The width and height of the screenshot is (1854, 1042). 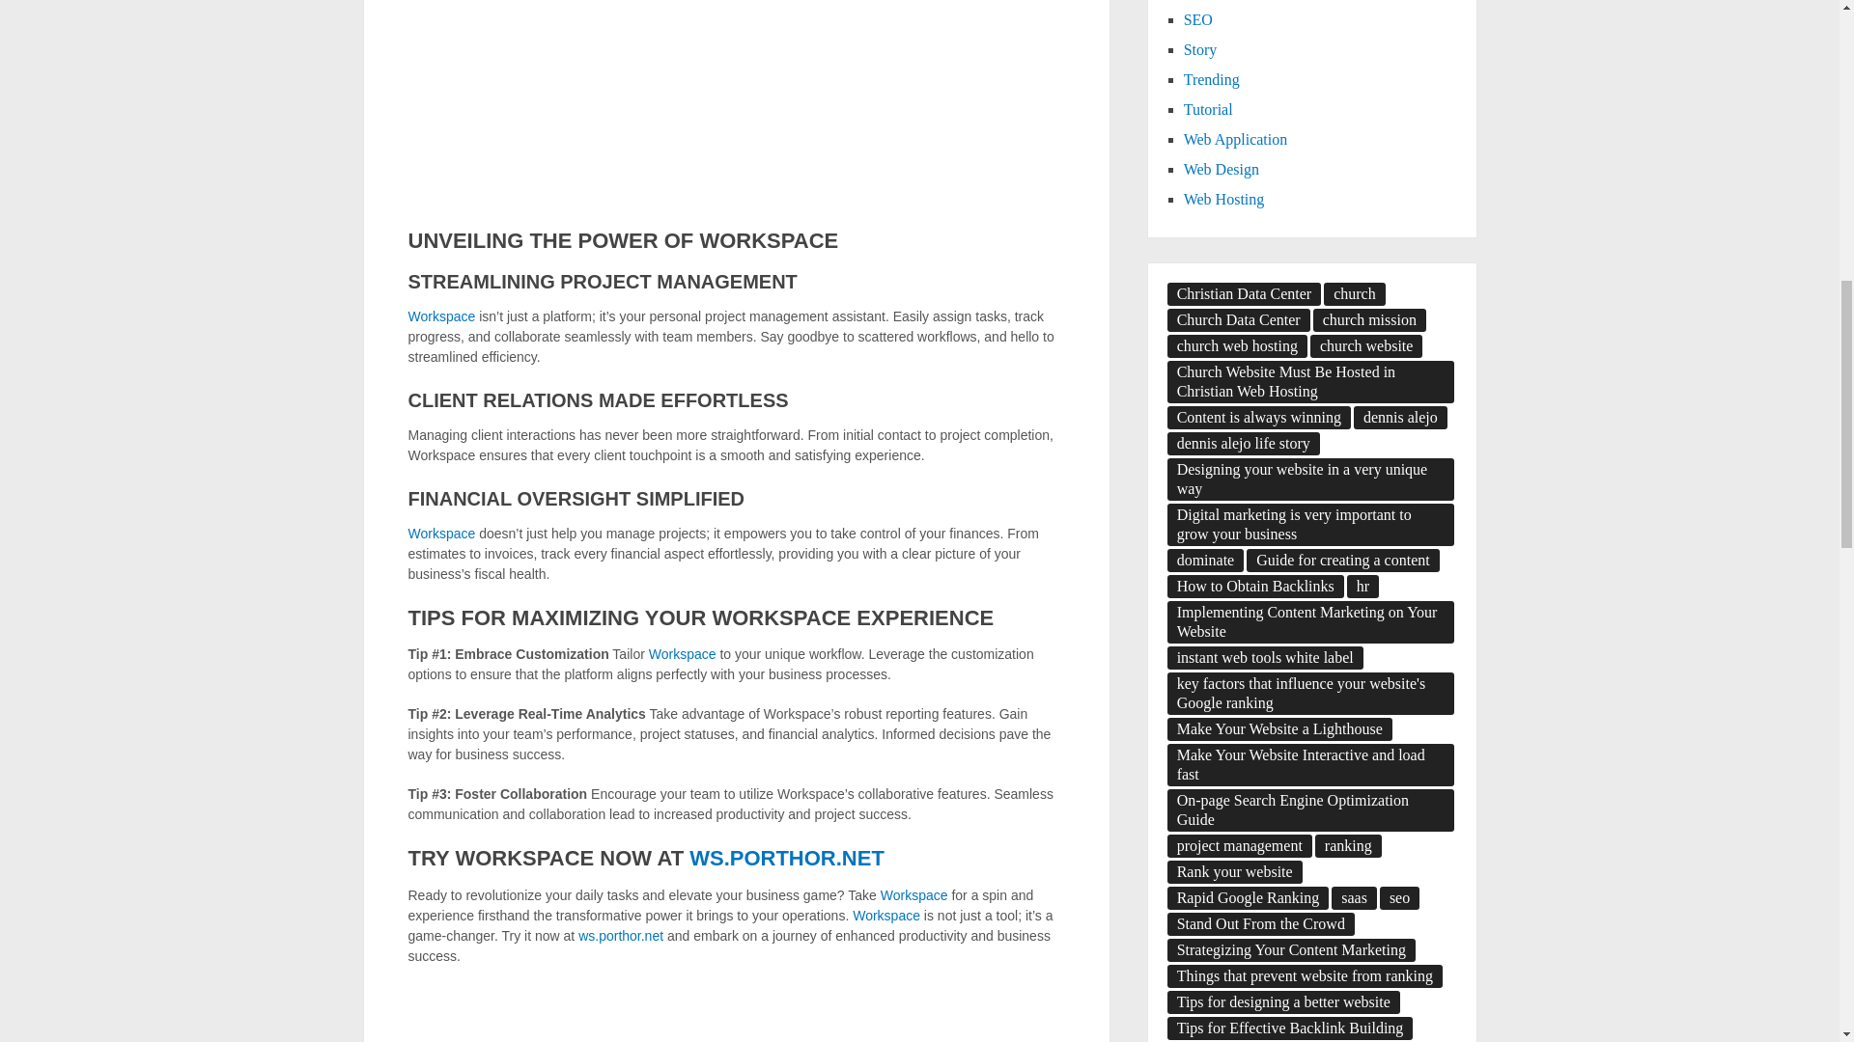 What do you see at coordinates (786, 857) in the screenshot?
I see `WS.PORTHOR.NET` at bounding box center [786, 857].